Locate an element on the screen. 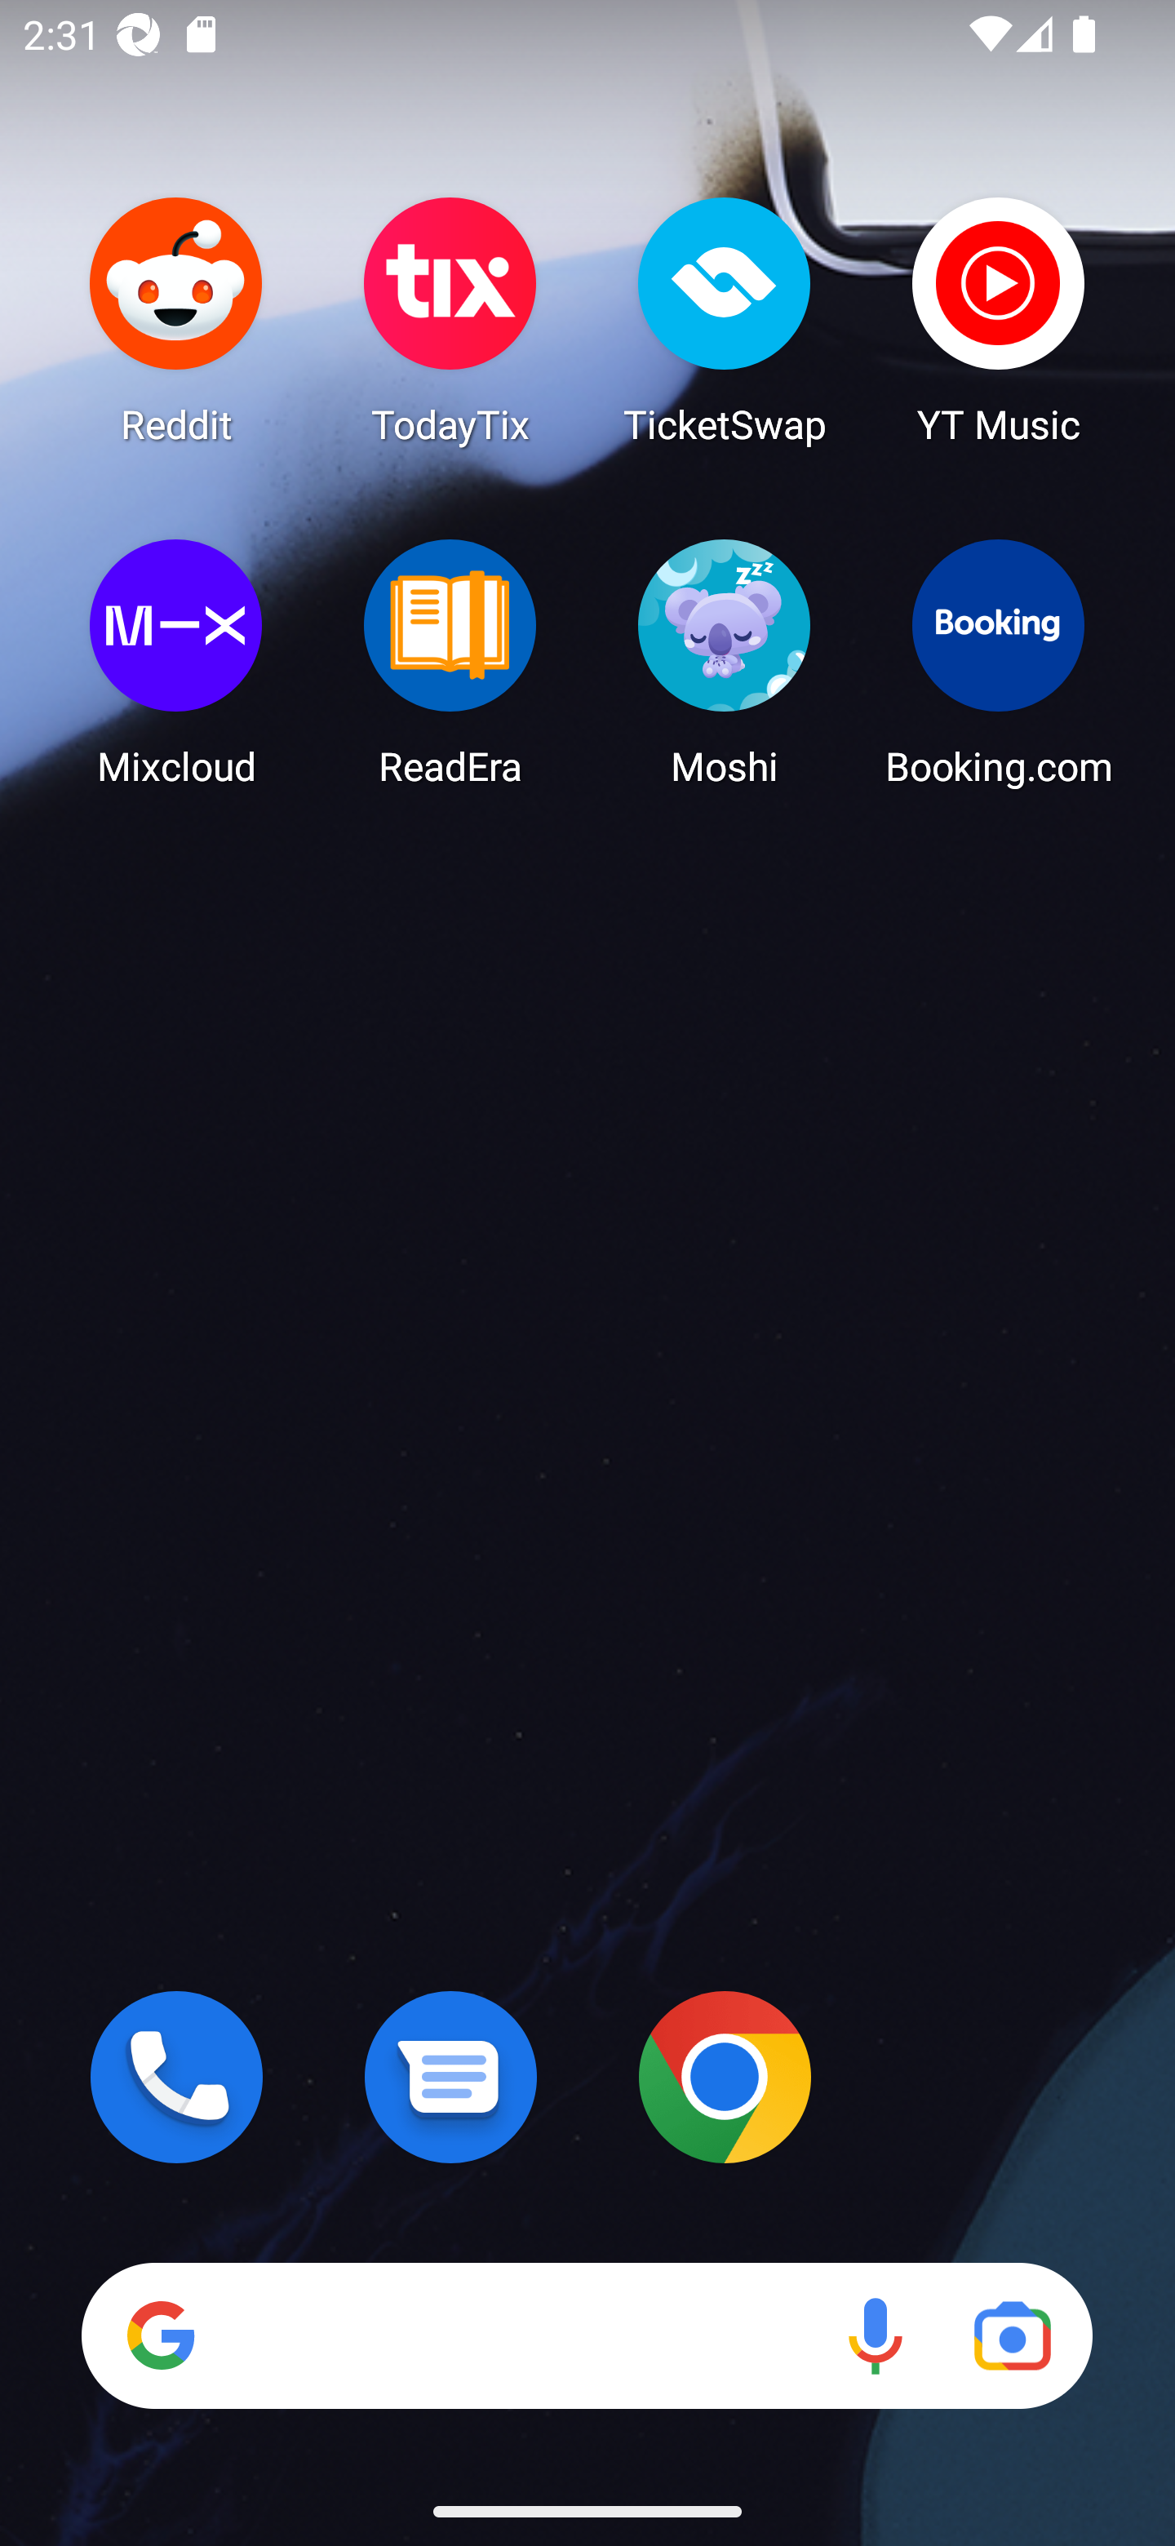  Google Lens is located at coordinates (1012, 2335).